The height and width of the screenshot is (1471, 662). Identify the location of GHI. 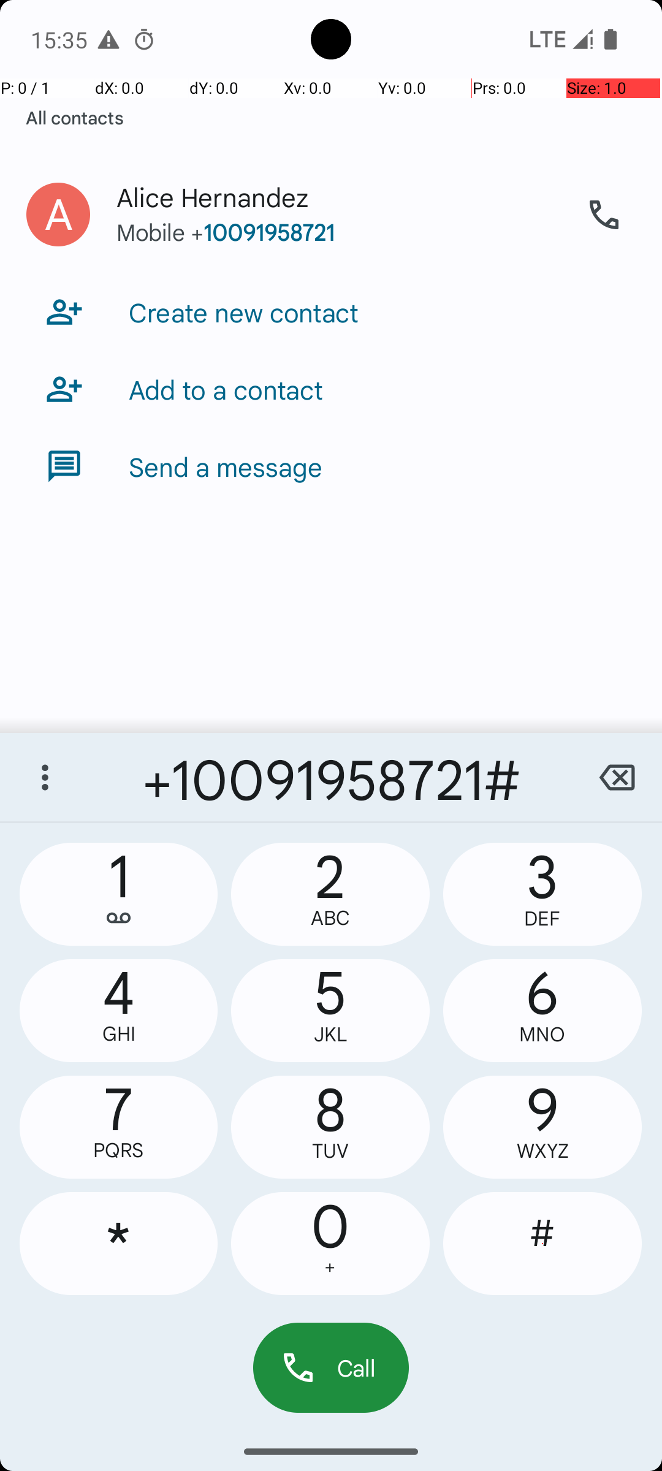
(119, 1033).